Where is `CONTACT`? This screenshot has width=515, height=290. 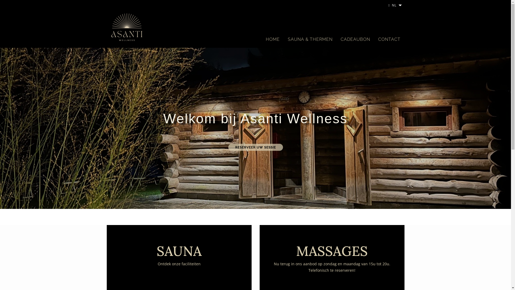 CONTACT is located at coordinates (389, 39).